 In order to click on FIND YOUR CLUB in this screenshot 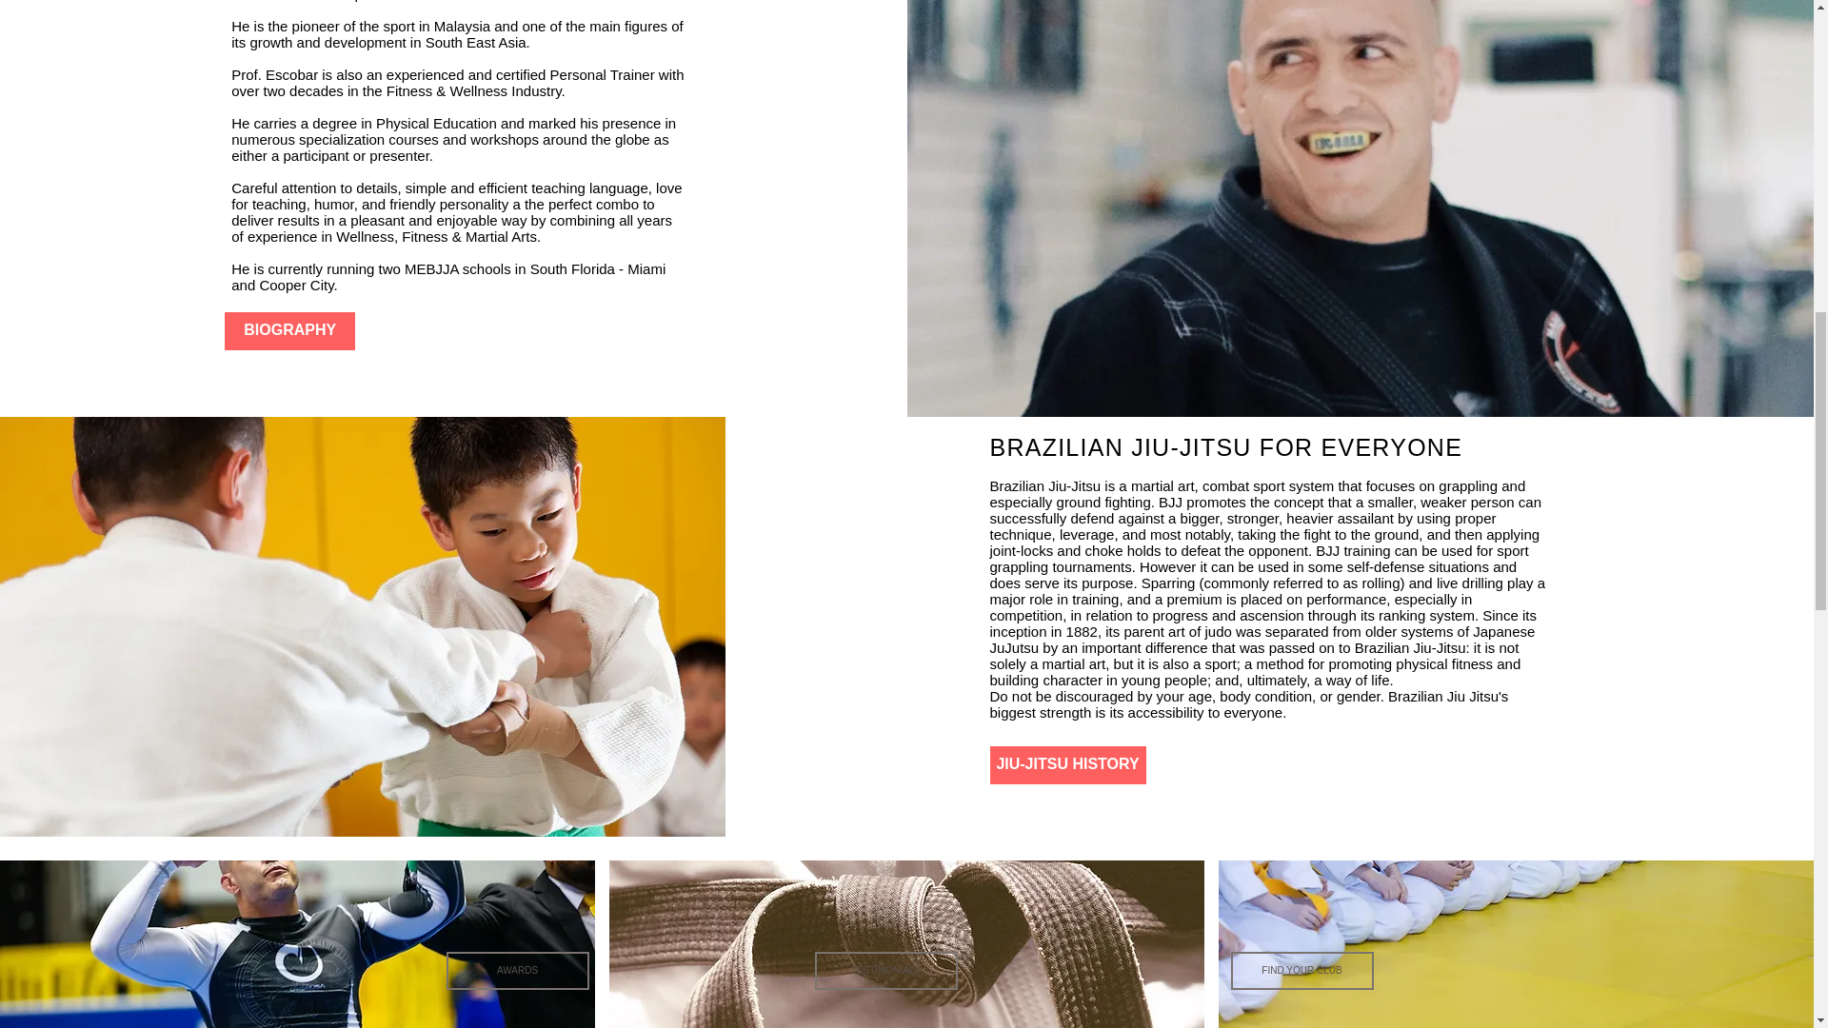, I will do `click(1301, 971)`.